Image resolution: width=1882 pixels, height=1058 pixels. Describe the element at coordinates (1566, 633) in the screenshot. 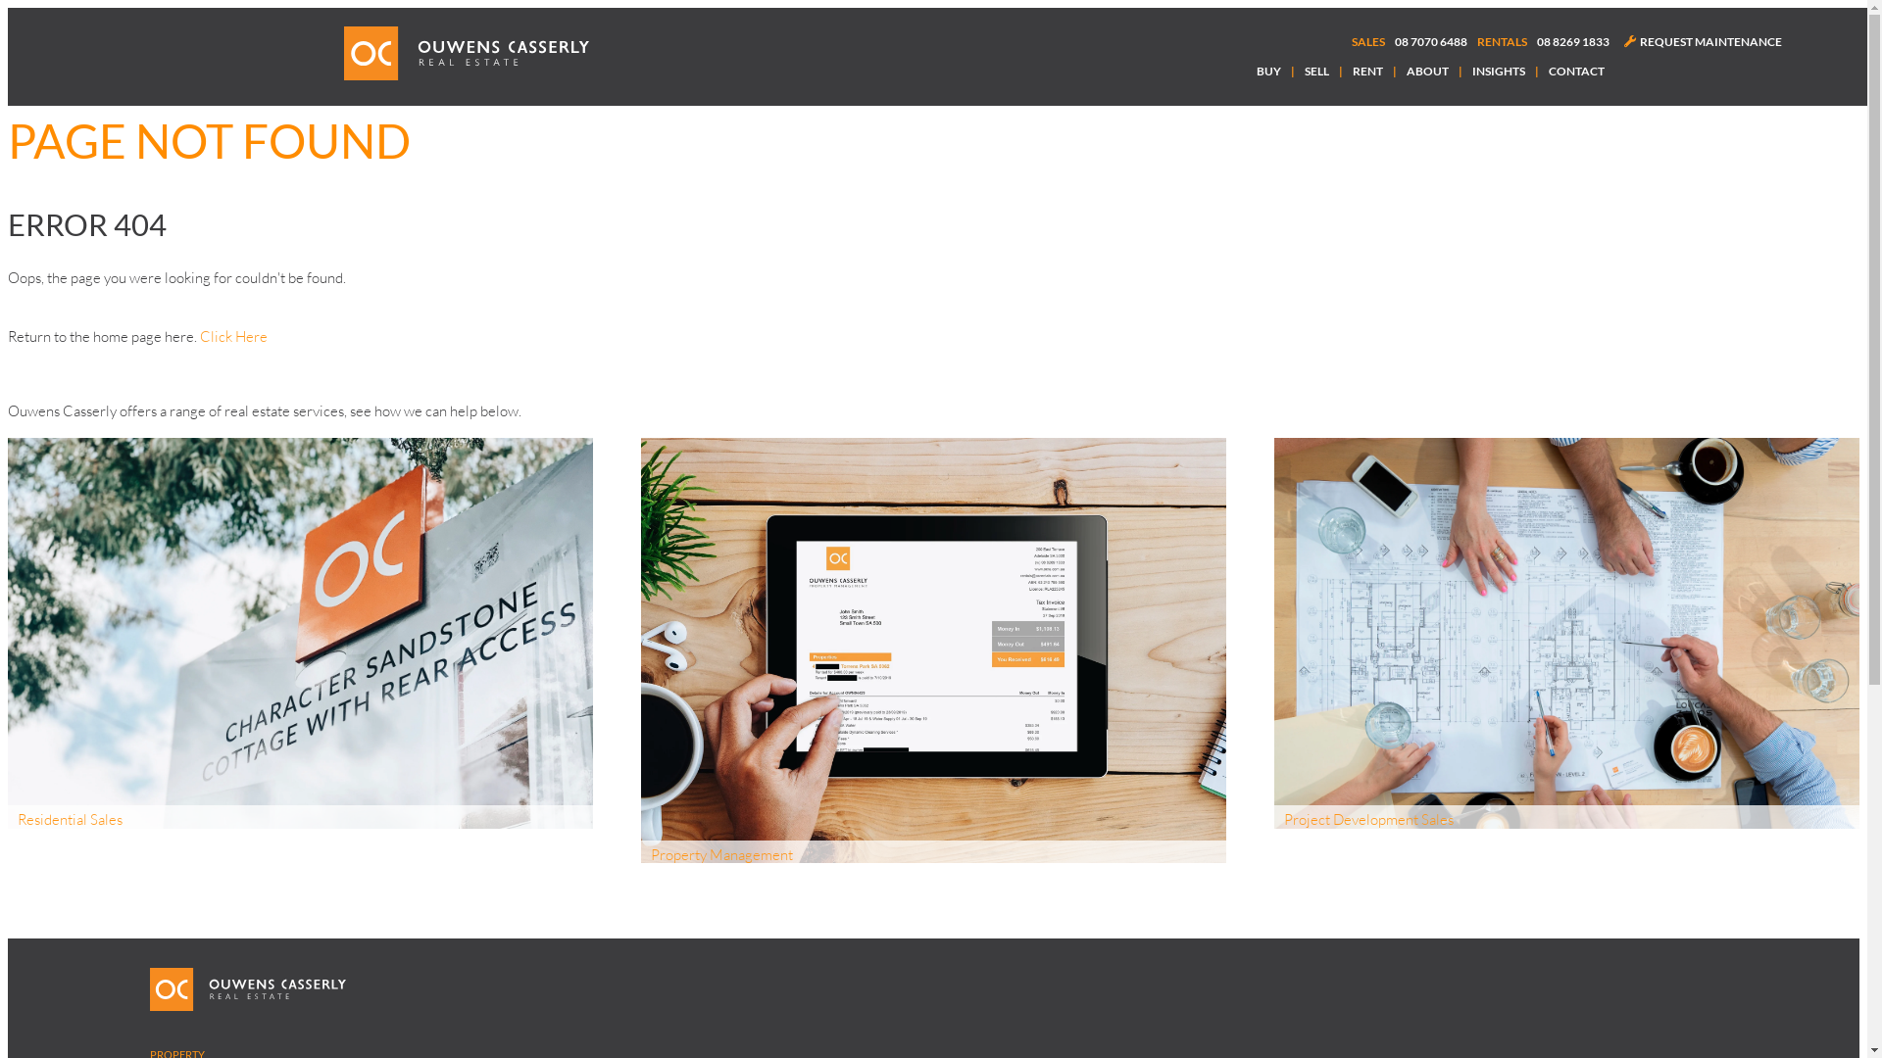

I see `PROJECT DEVELOPMENT SALES` at that location.